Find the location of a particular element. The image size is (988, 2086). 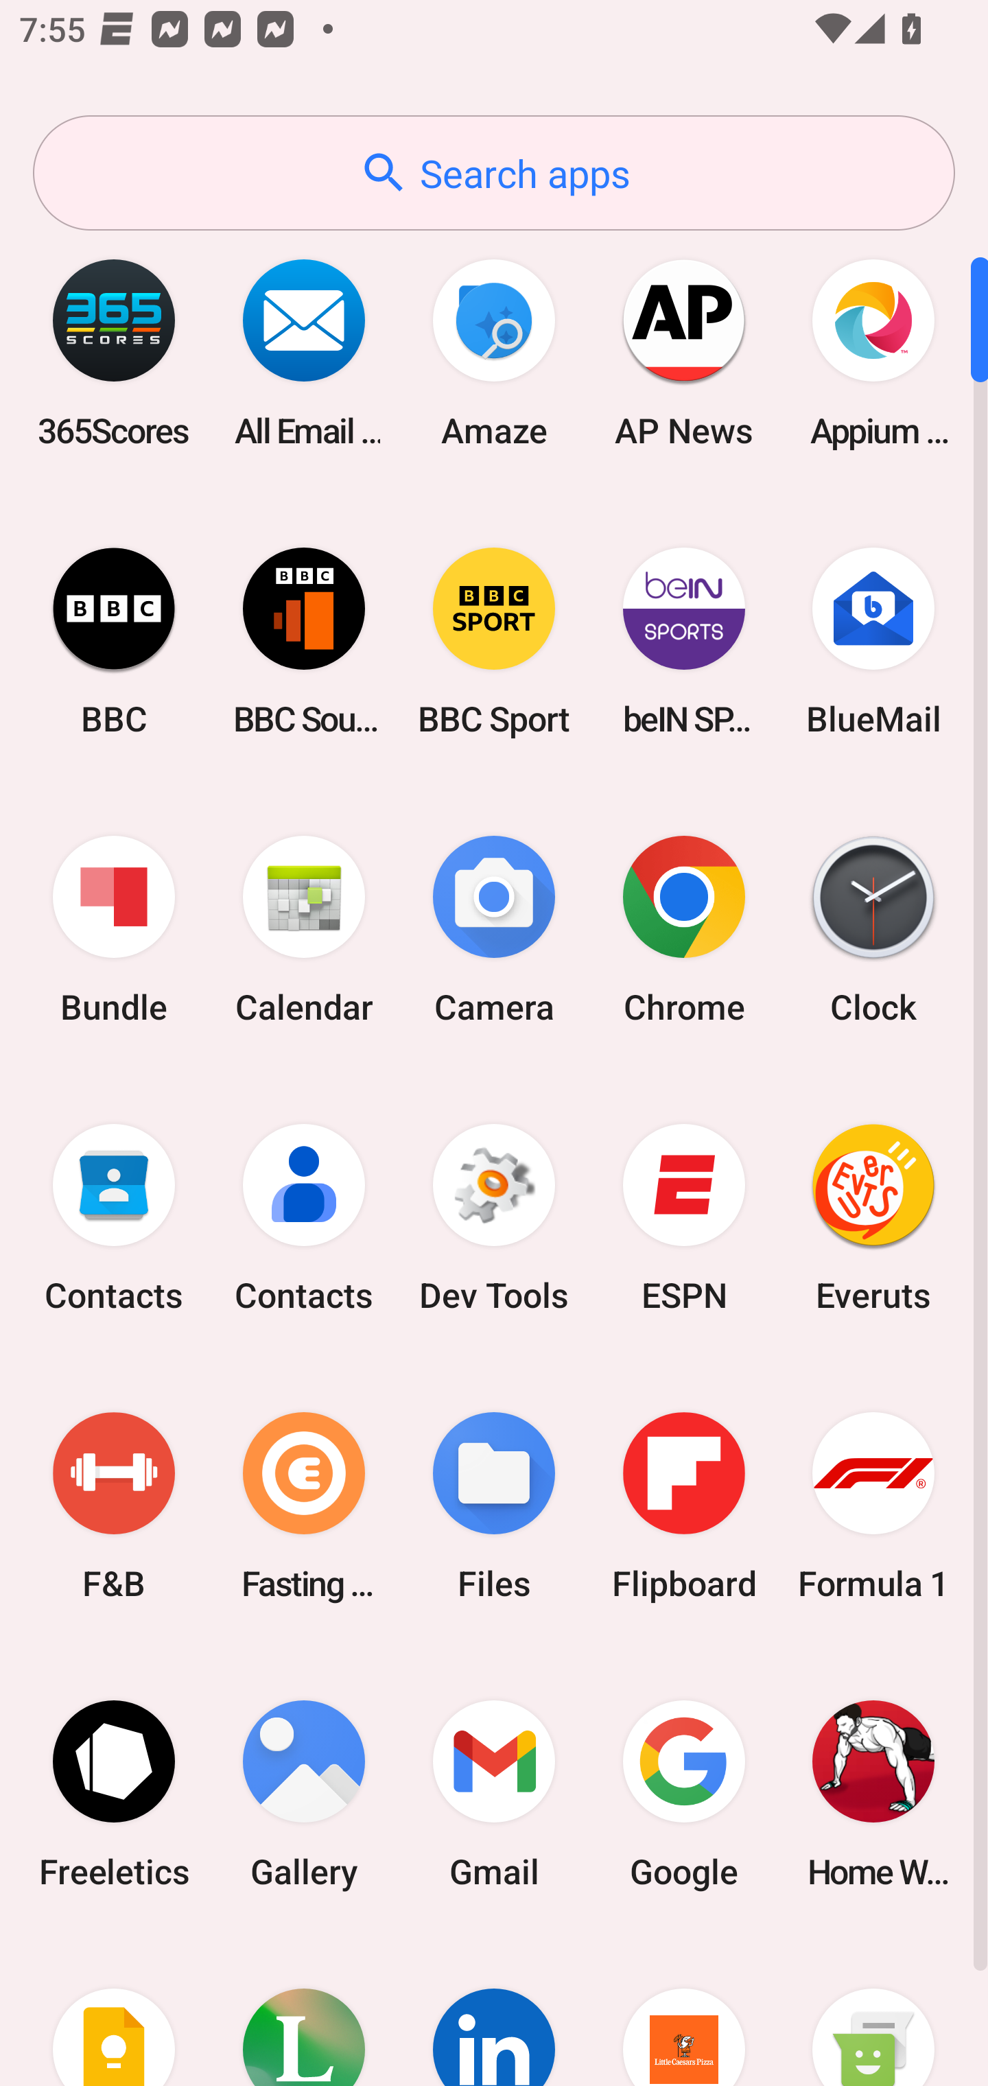

365Scores is located at coordinates (114, 353).